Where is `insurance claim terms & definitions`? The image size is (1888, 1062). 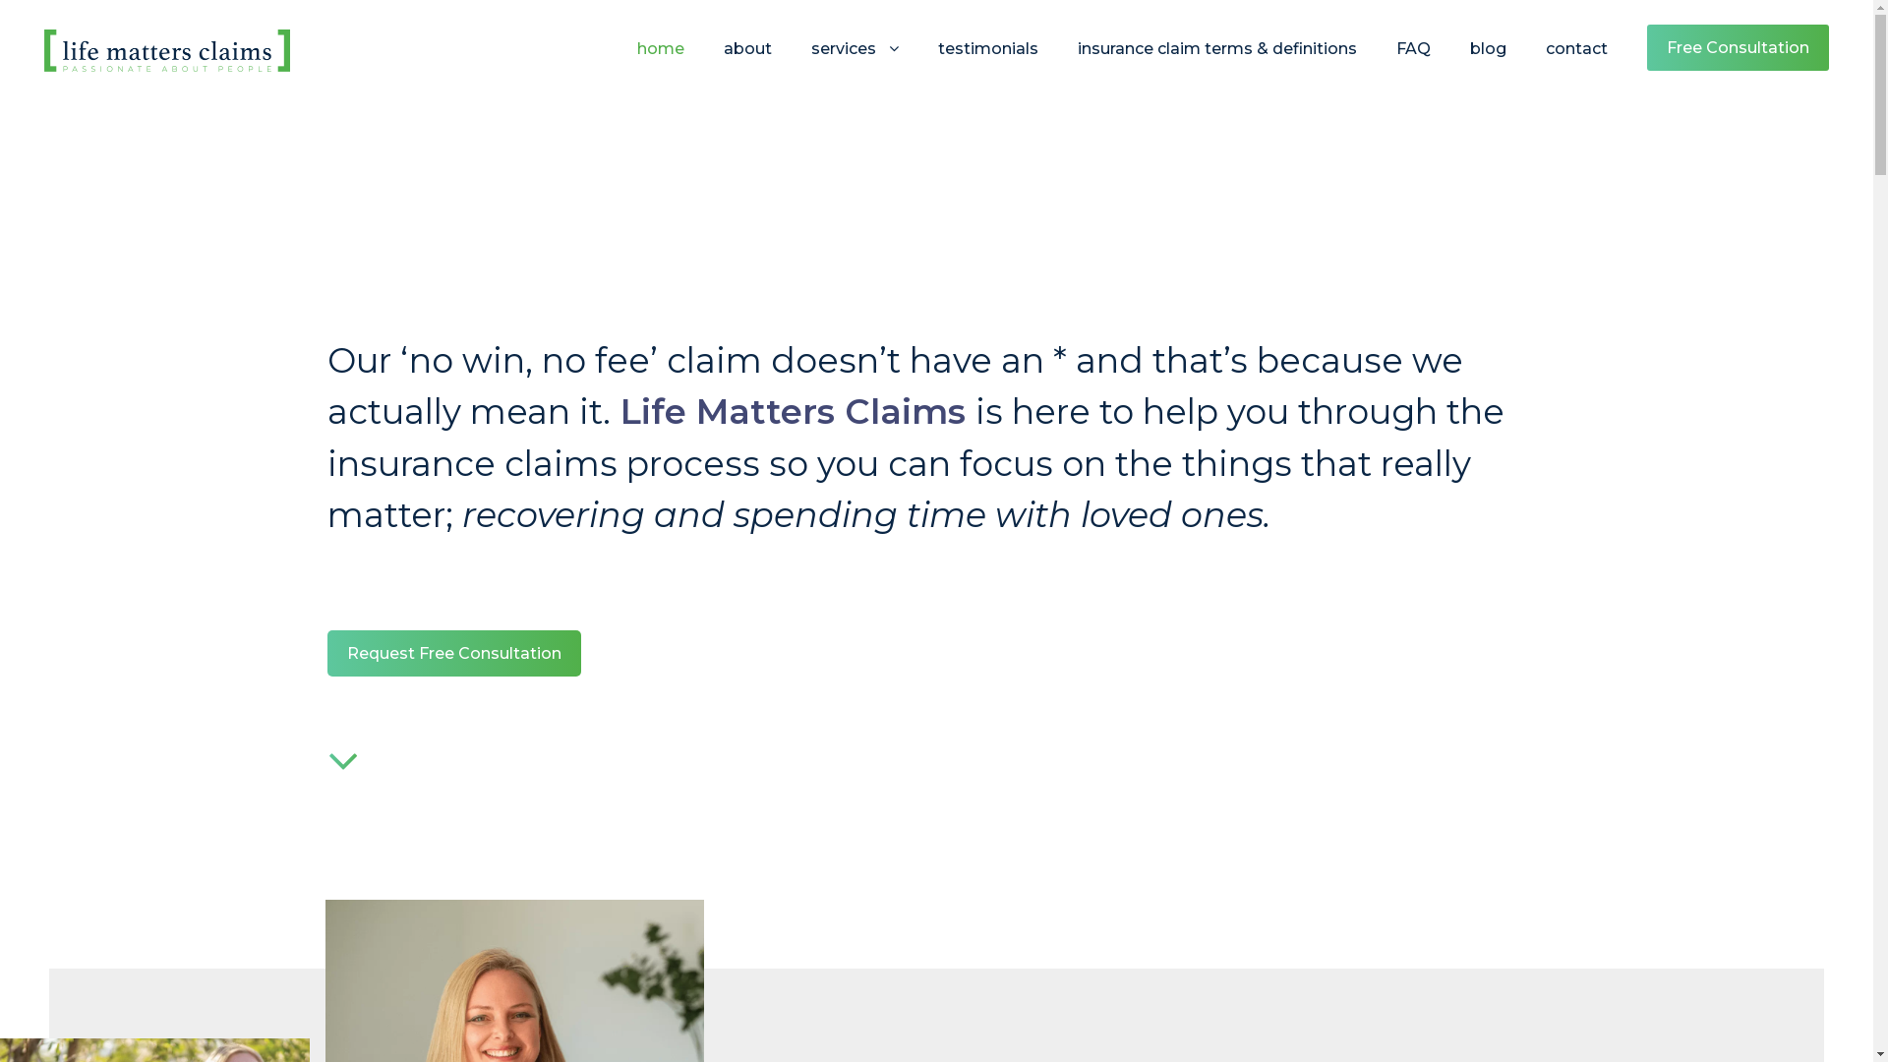 insurance claim terms & definitions is located at coordinates (1217, 65).